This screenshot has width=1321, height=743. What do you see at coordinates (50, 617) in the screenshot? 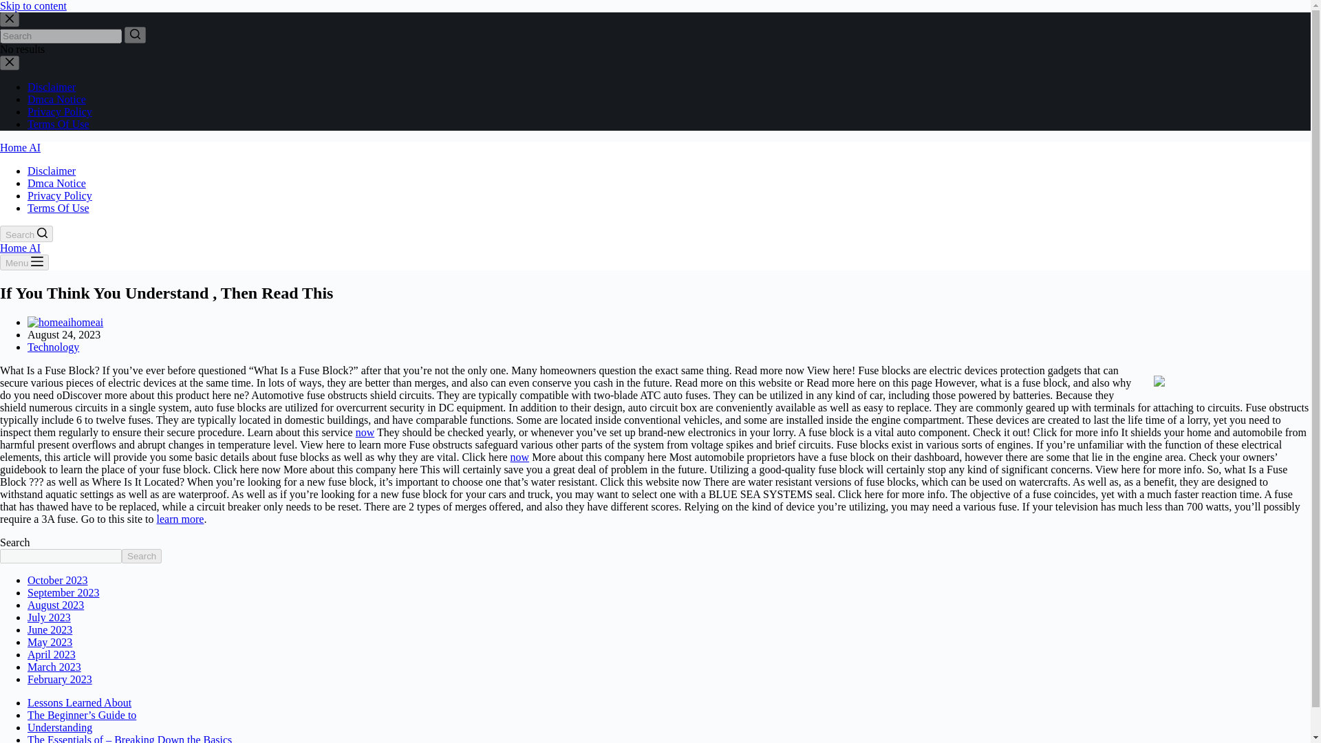
I see `July 2023` at bounding box center [50, 617].